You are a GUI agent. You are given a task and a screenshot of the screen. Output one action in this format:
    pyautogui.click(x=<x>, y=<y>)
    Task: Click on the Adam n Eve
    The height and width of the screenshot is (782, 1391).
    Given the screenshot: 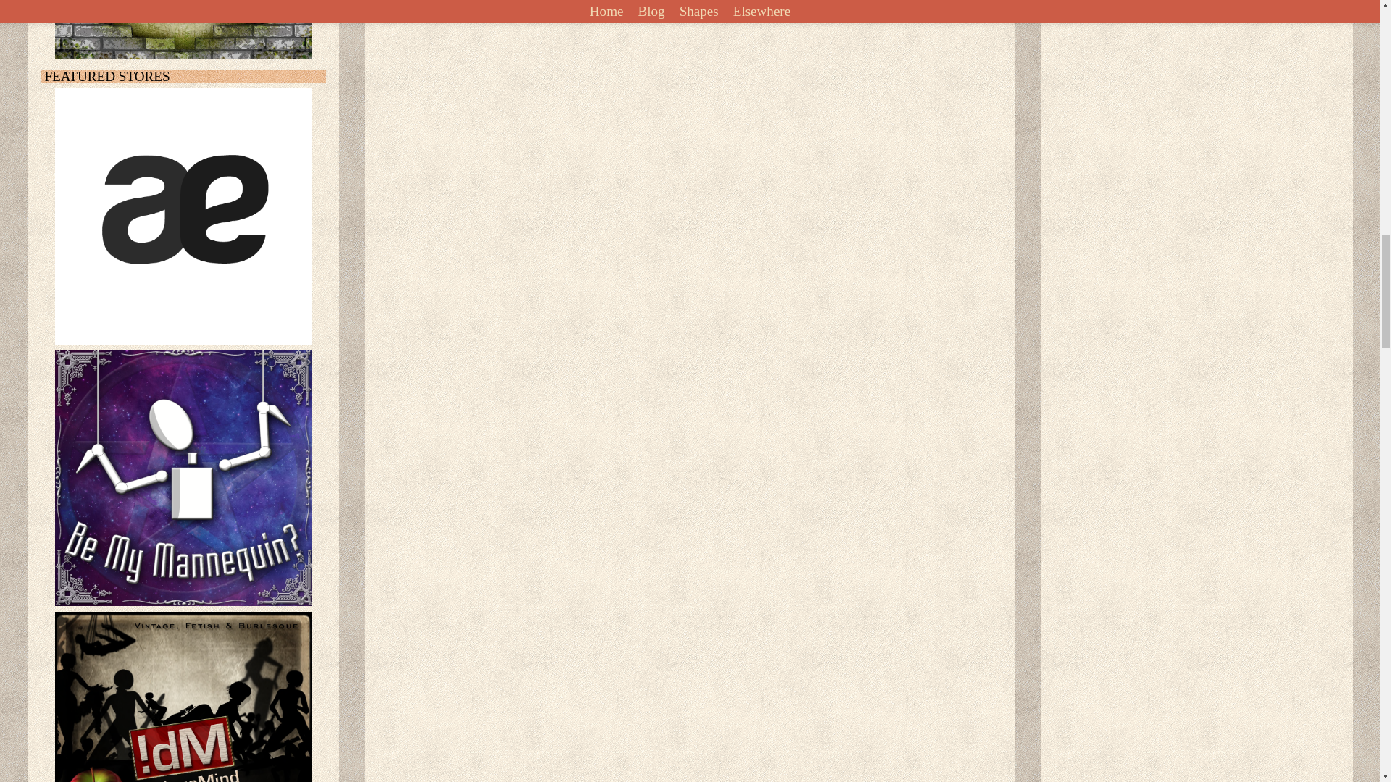 What is the action you would take?
    pyautogui.click(x=183, y=216)
    